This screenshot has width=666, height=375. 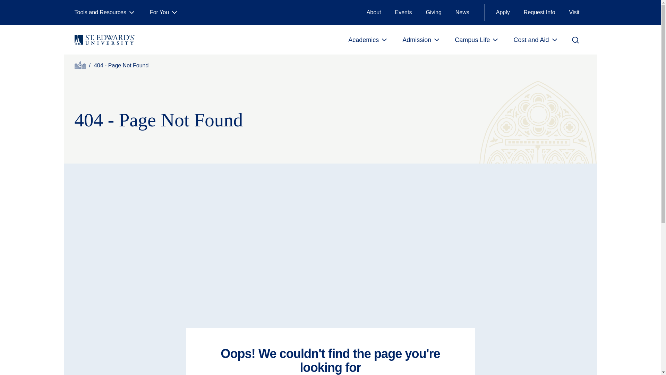 What do you see at coordinates (374, 12) in the screenshot?
I see `About` at bounding box center [374, 12].